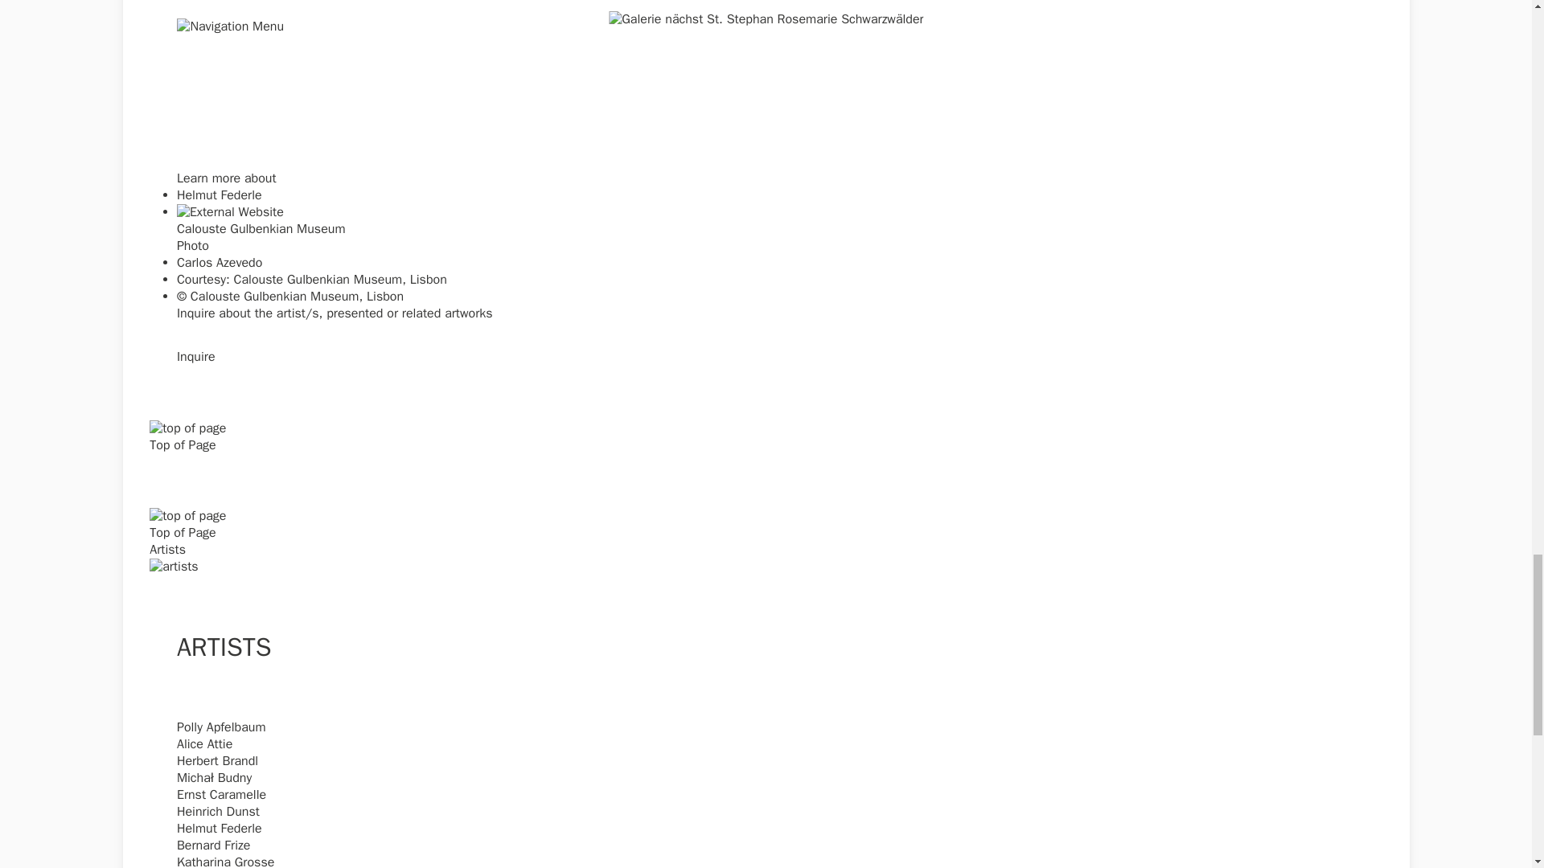 This screenshot has width=1544, height=868. Describe the element at coordinates (218, 812) in the screenshot. I see `Heinrich Dunst` at that location.